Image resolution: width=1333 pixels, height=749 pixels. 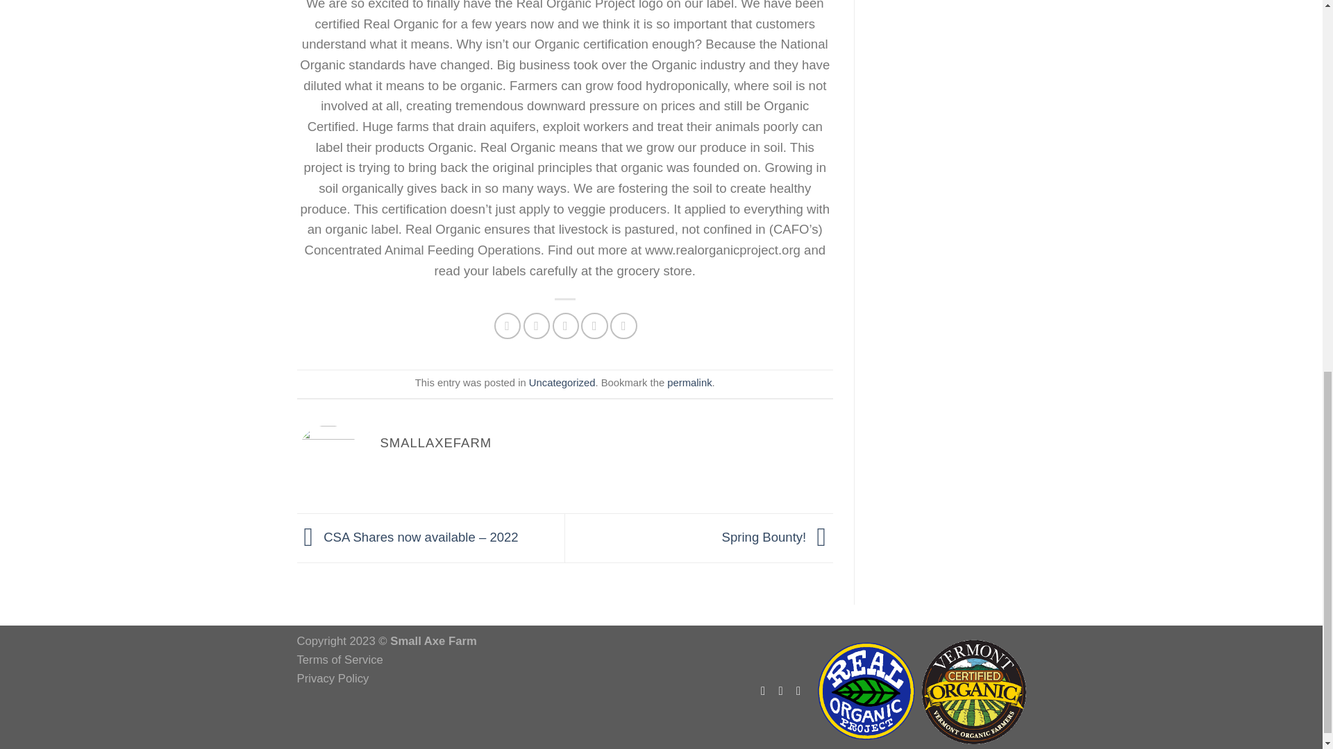 I want to click on Follow on Instagram, so click(x=785, y=691).